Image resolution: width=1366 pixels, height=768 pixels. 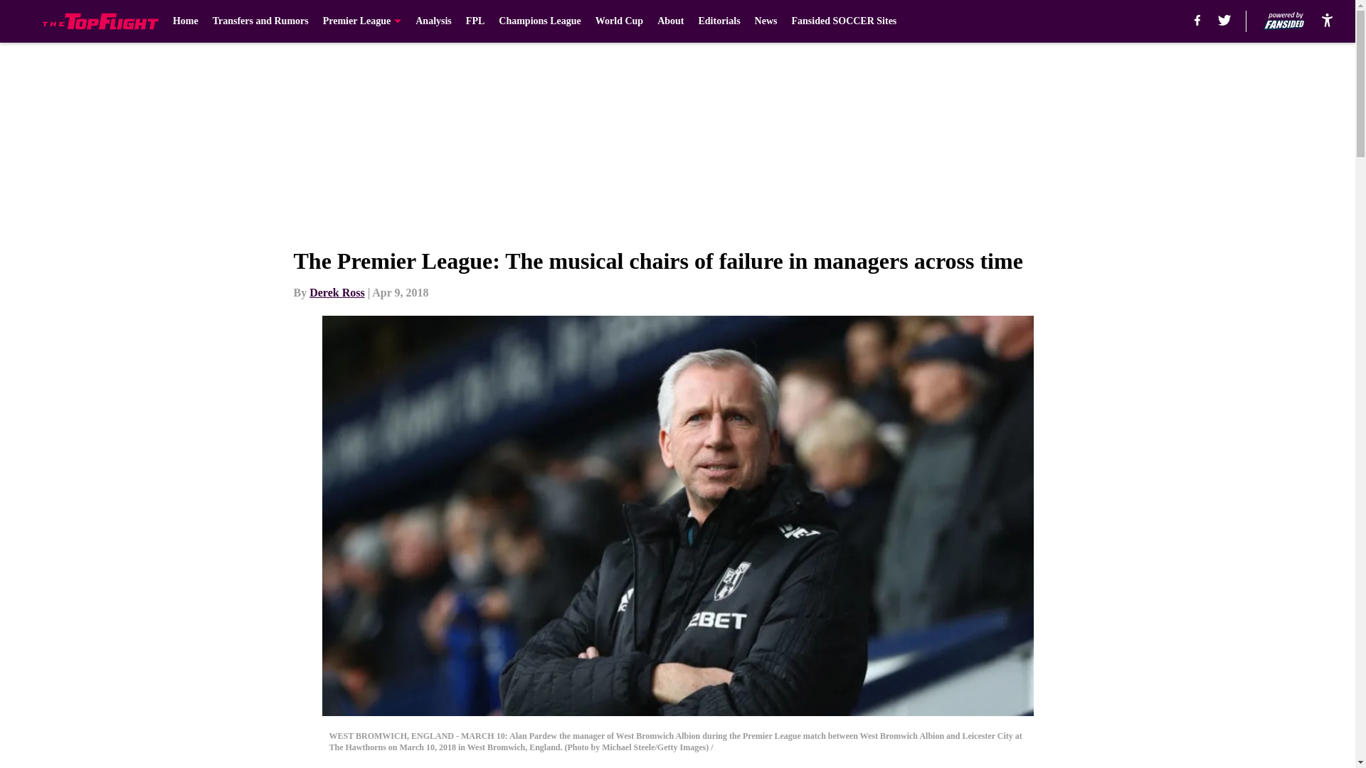 I want to click on Transfers and Rumors, so click(x=260, y=21).